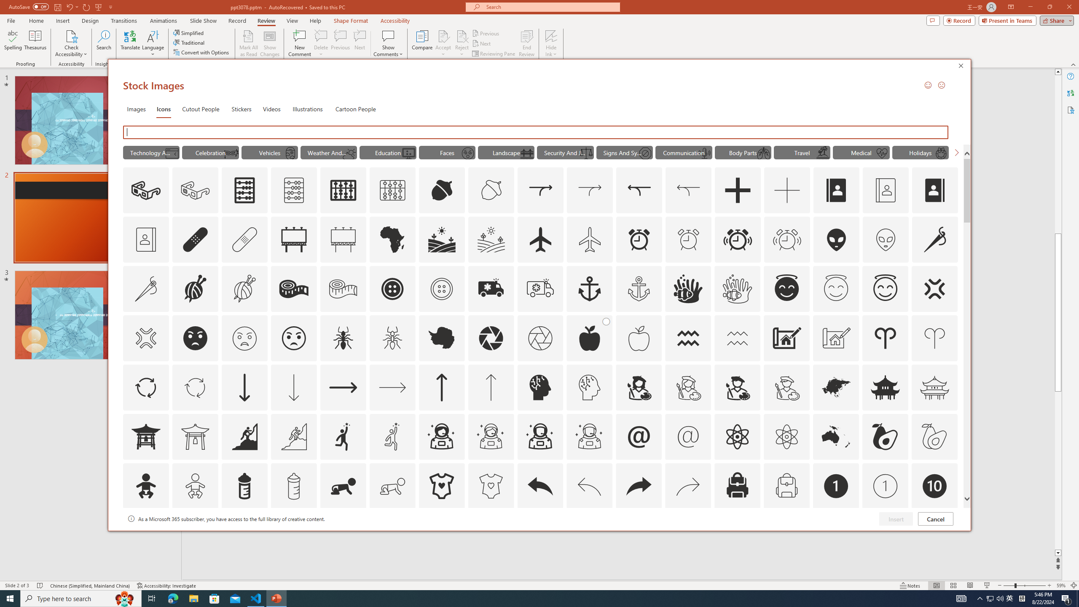 The width and height of the screenshot is (1079, 607). What do you see at coordinates (743, 152) in the screenshot?
I see `"Body Parts" Icons.` at bounding box center [743, 152].